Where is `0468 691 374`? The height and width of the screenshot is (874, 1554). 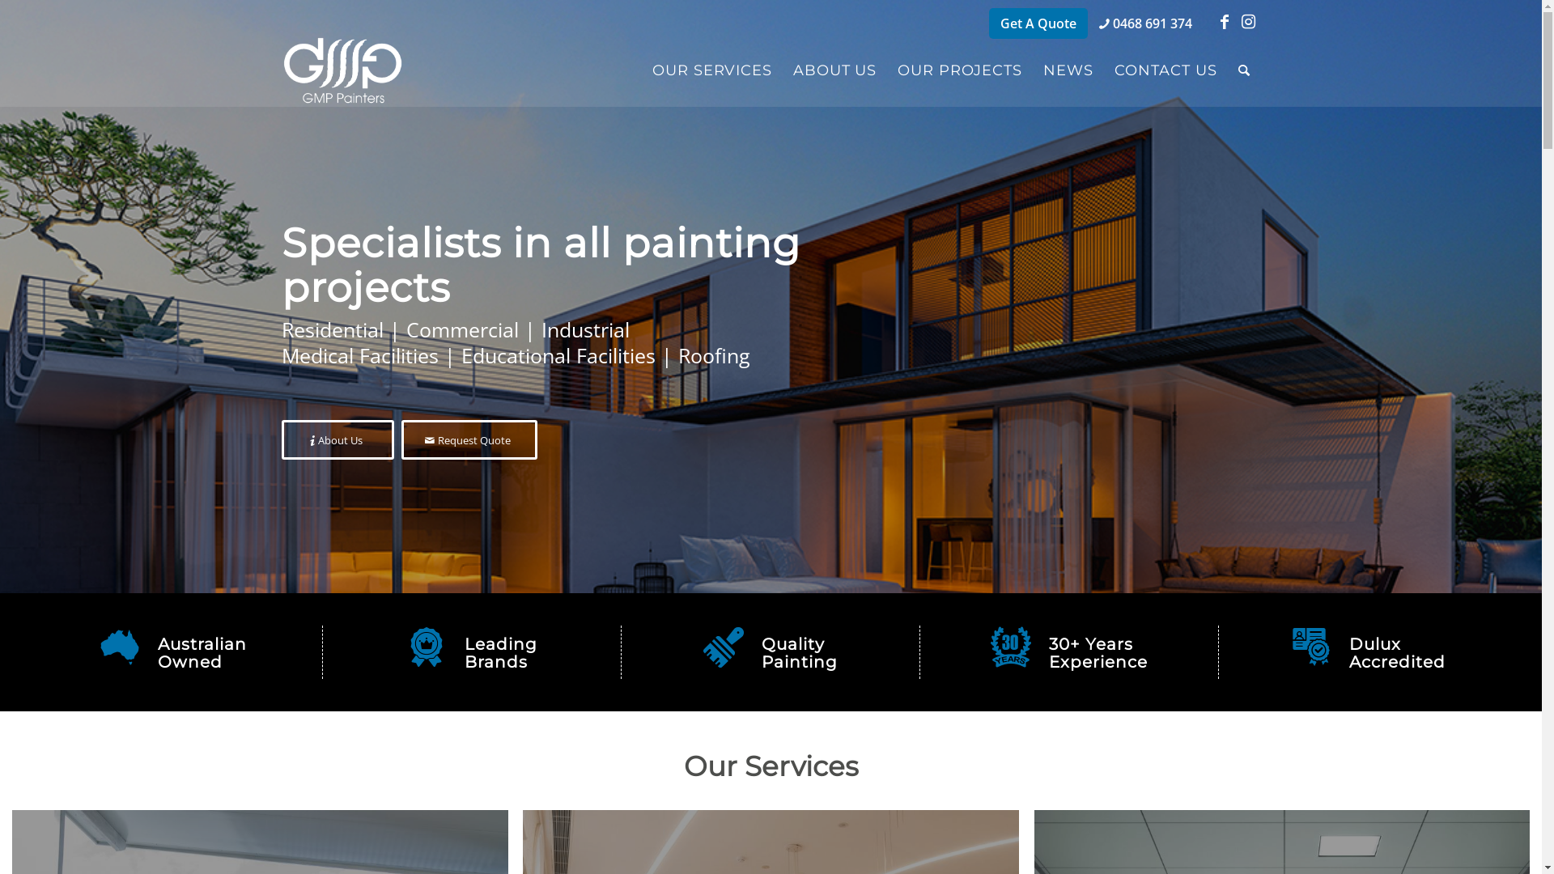
0468 691 374 is located at coordinates (1146, 23).